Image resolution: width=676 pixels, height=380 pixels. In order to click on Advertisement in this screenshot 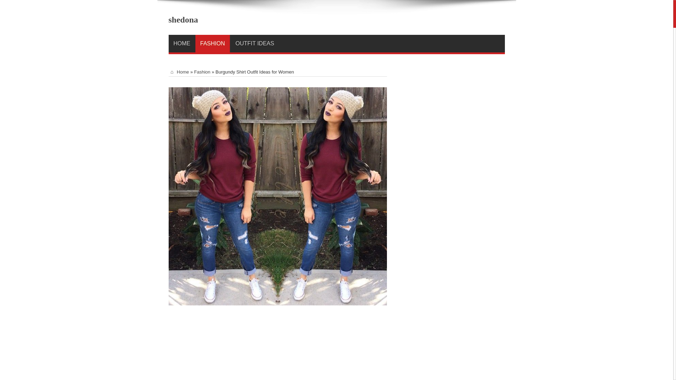, I will do `click(452, 177)`.